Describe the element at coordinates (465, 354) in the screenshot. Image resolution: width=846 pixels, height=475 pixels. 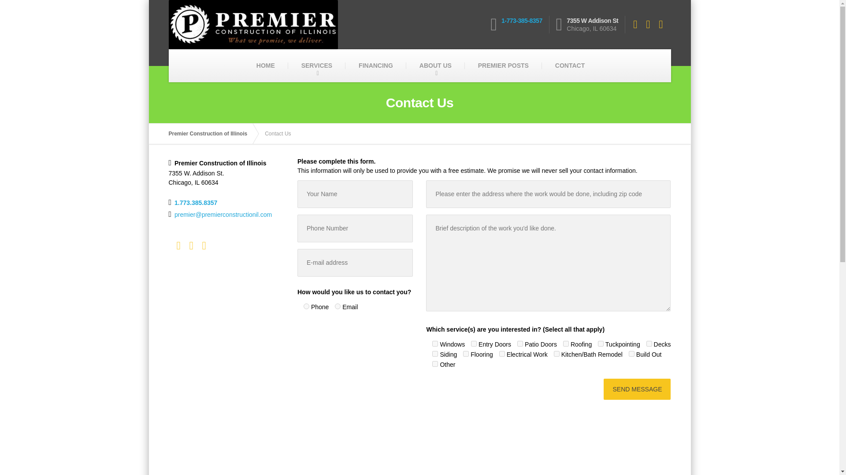
I see `Flooring` at that location.